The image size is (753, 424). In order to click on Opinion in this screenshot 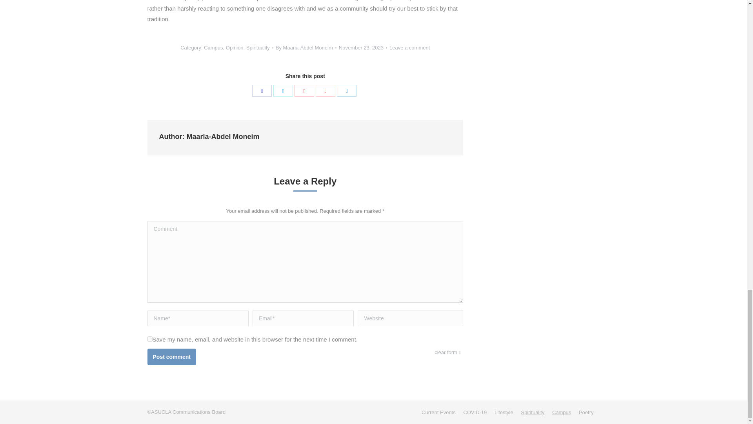, I will do `click(235, 48)`.